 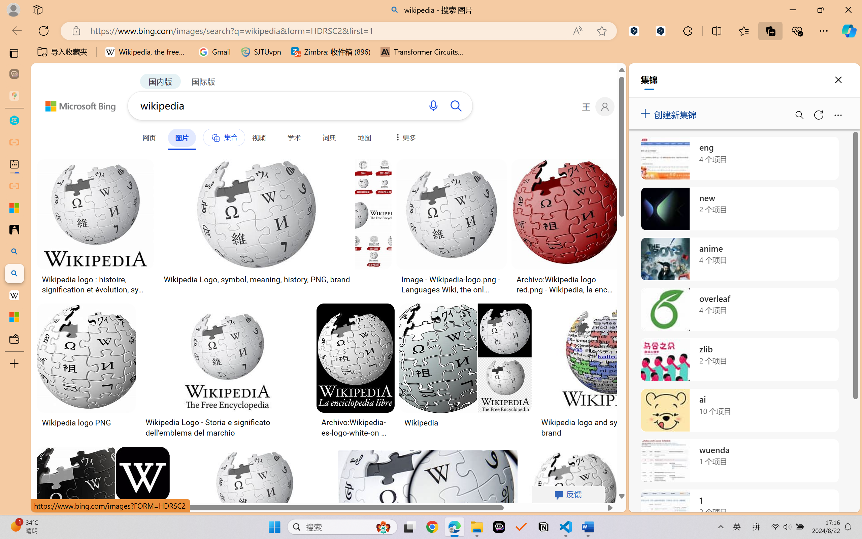 I want to click on Slide Title, so click(x=161, y=39).